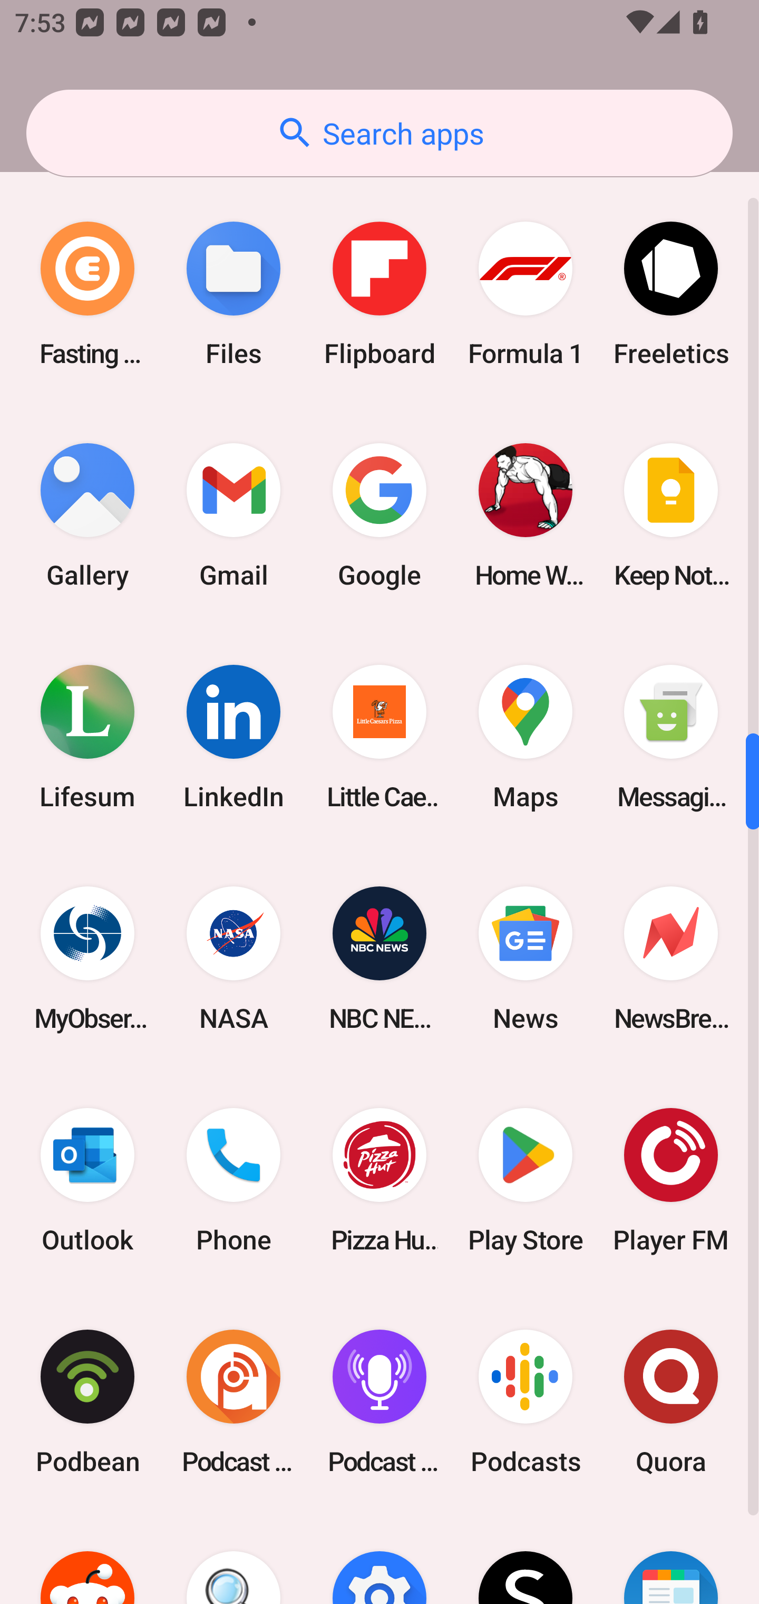  I want to click on Flipboard, so click(379, 293).